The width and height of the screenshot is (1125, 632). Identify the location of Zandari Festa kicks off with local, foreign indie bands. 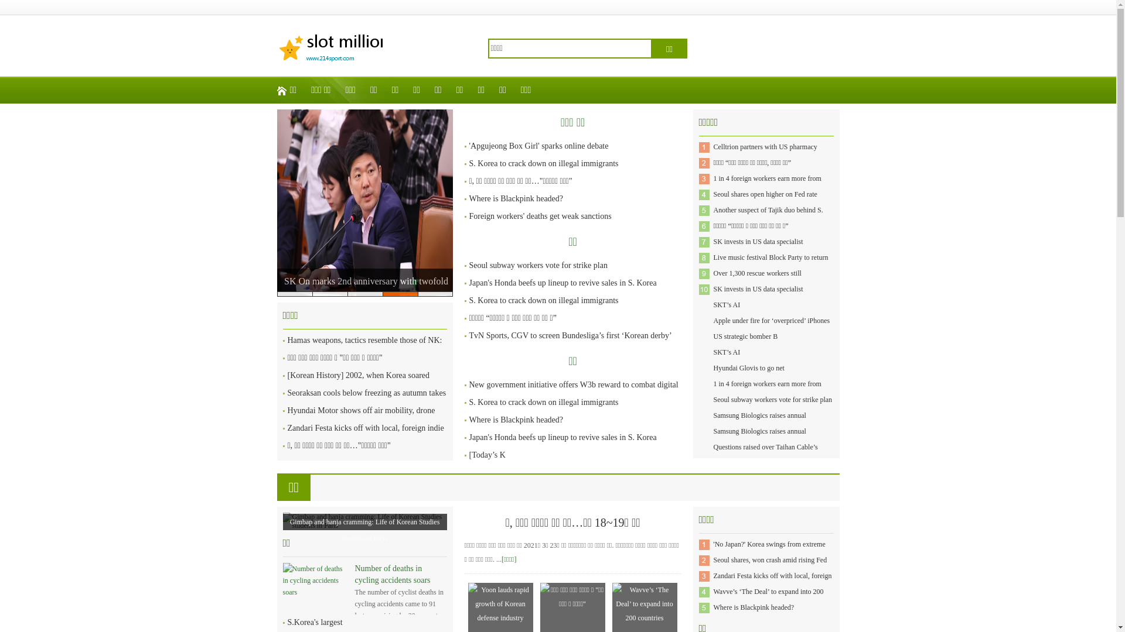
(773, 583).